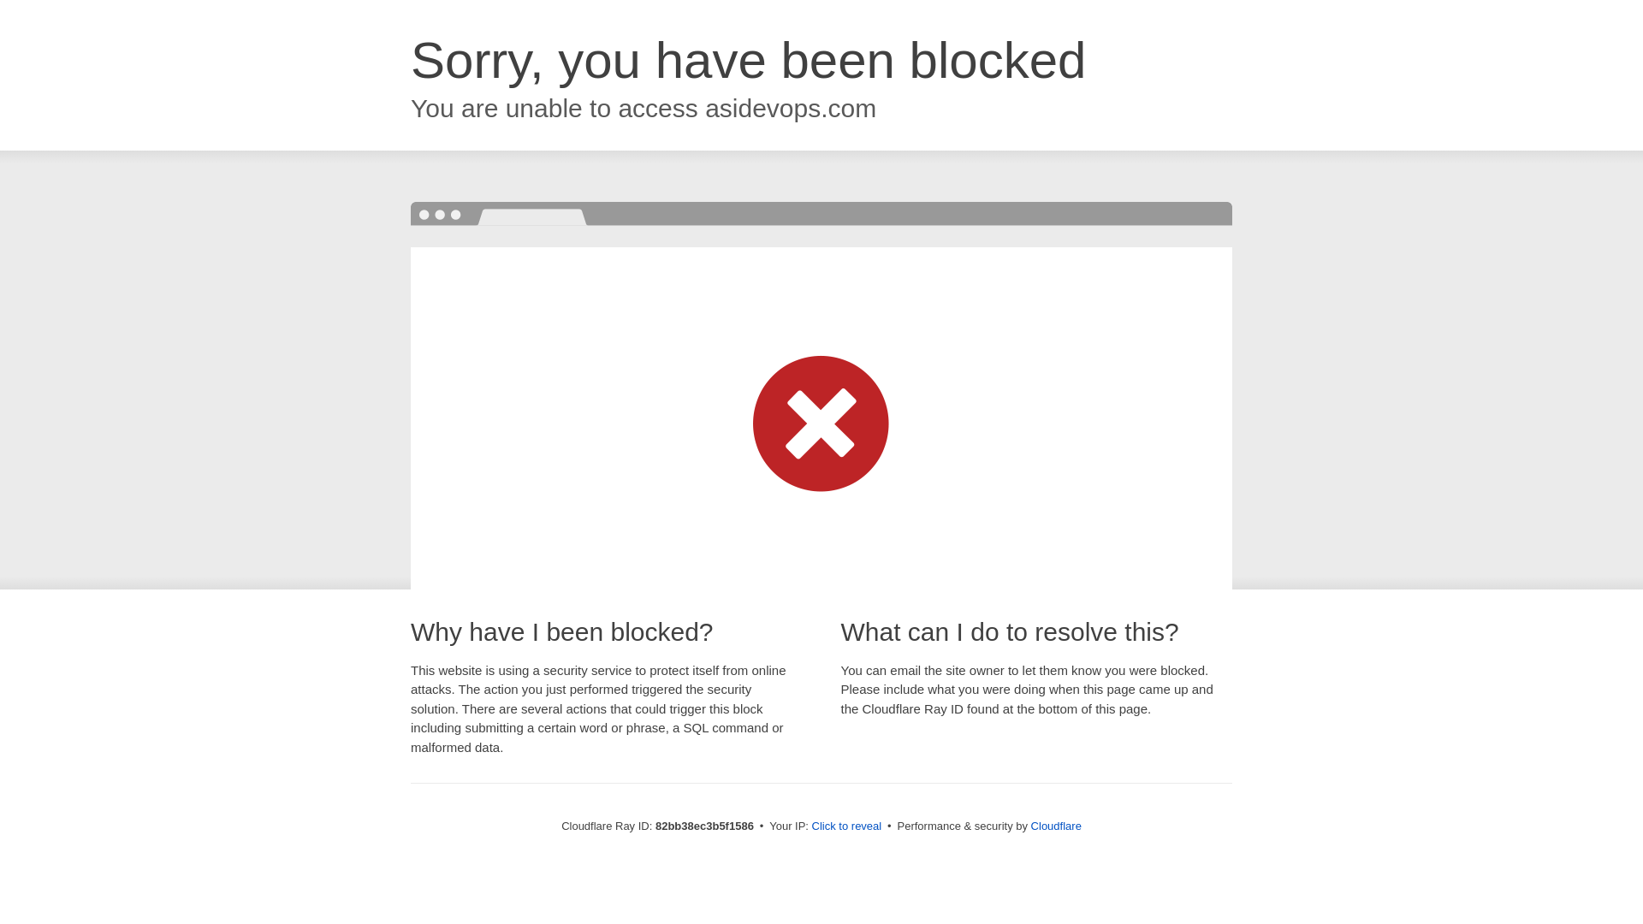 The image size is (1643, 924). What do you see at coordinates (1056, 826) in the screenshot?
I see `Cloudflare` at bounding box center [1056, 826].